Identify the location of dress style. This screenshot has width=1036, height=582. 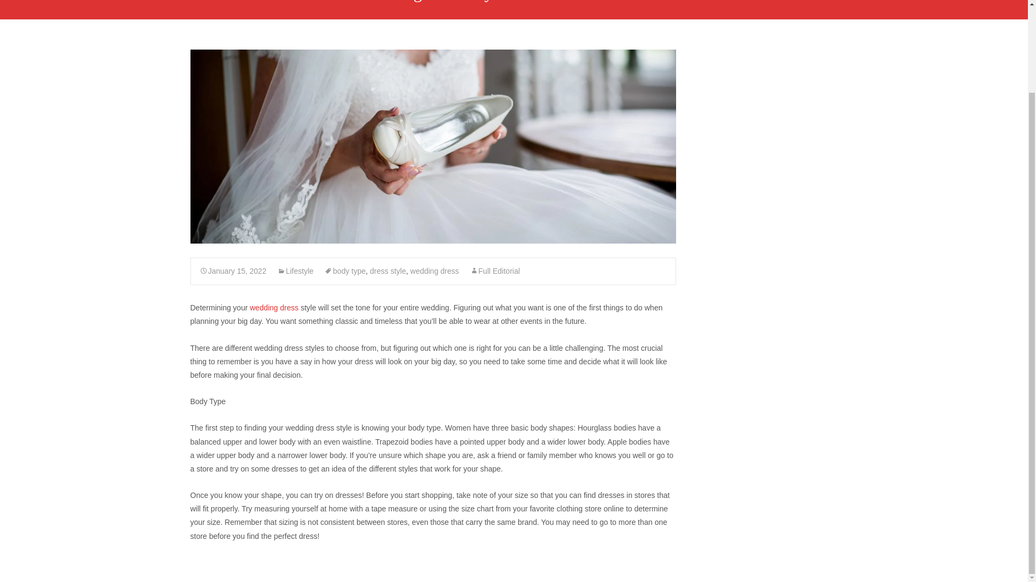
(387, 271).